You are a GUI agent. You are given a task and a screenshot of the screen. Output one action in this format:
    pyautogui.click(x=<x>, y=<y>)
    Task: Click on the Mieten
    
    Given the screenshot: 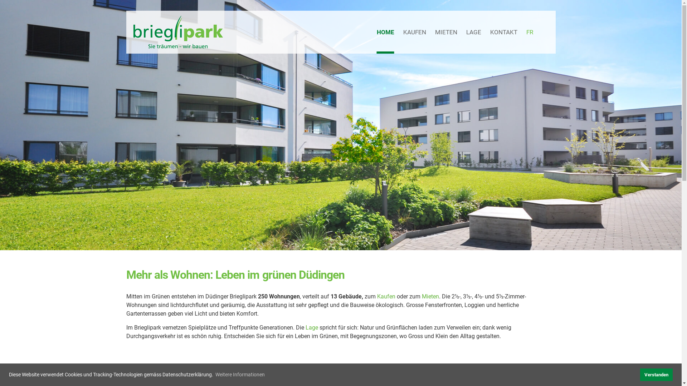 What is the action you would take?
    pyautogui.click(x=430, y=297)
    